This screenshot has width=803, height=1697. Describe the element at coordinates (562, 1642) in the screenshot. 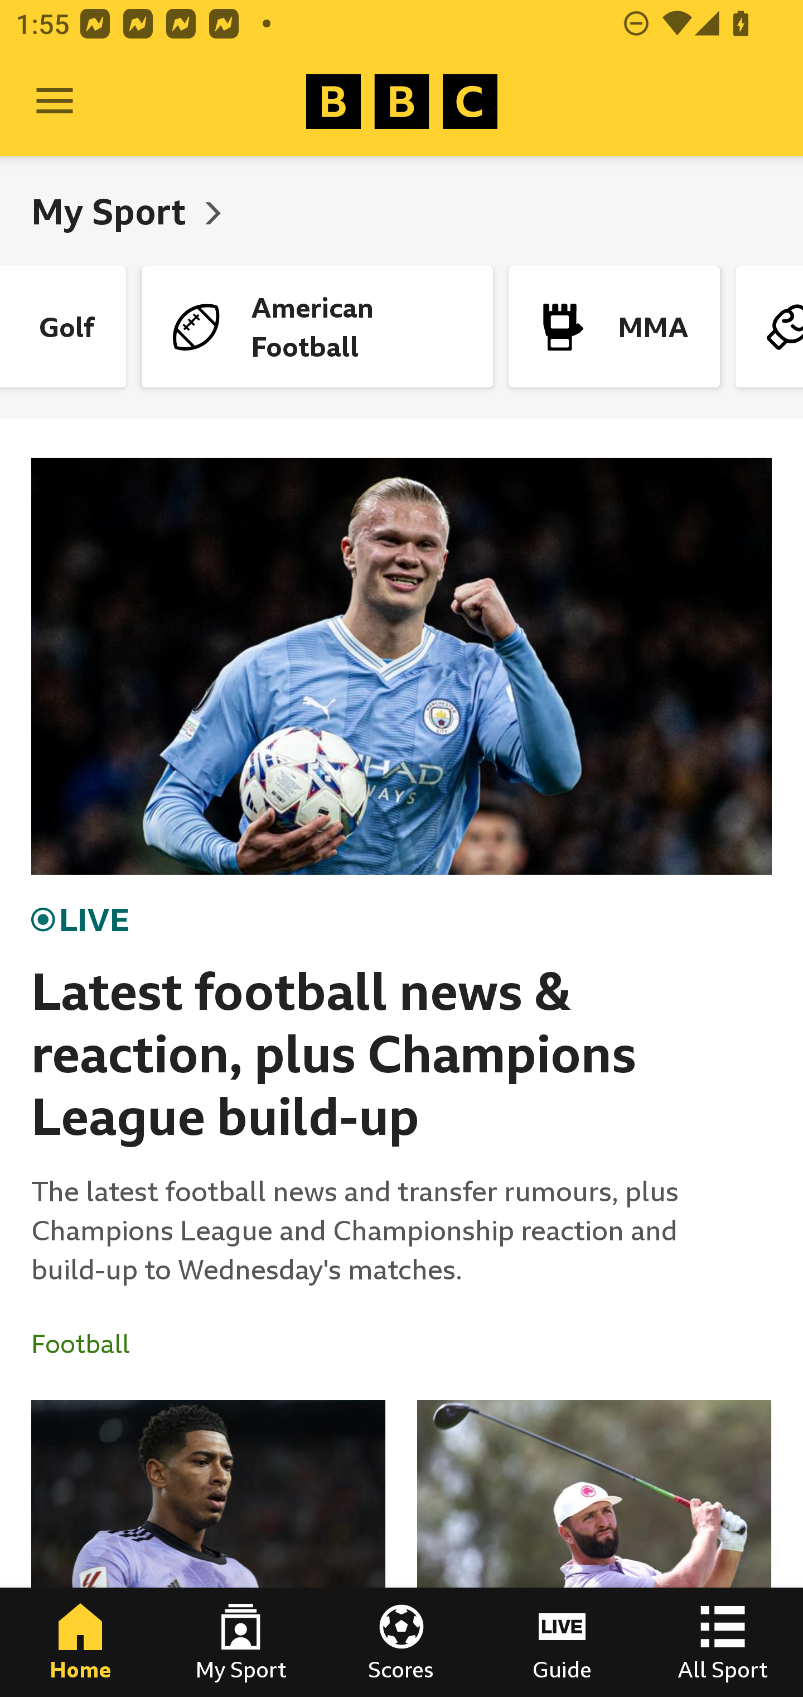

I see `Guide` at that location.